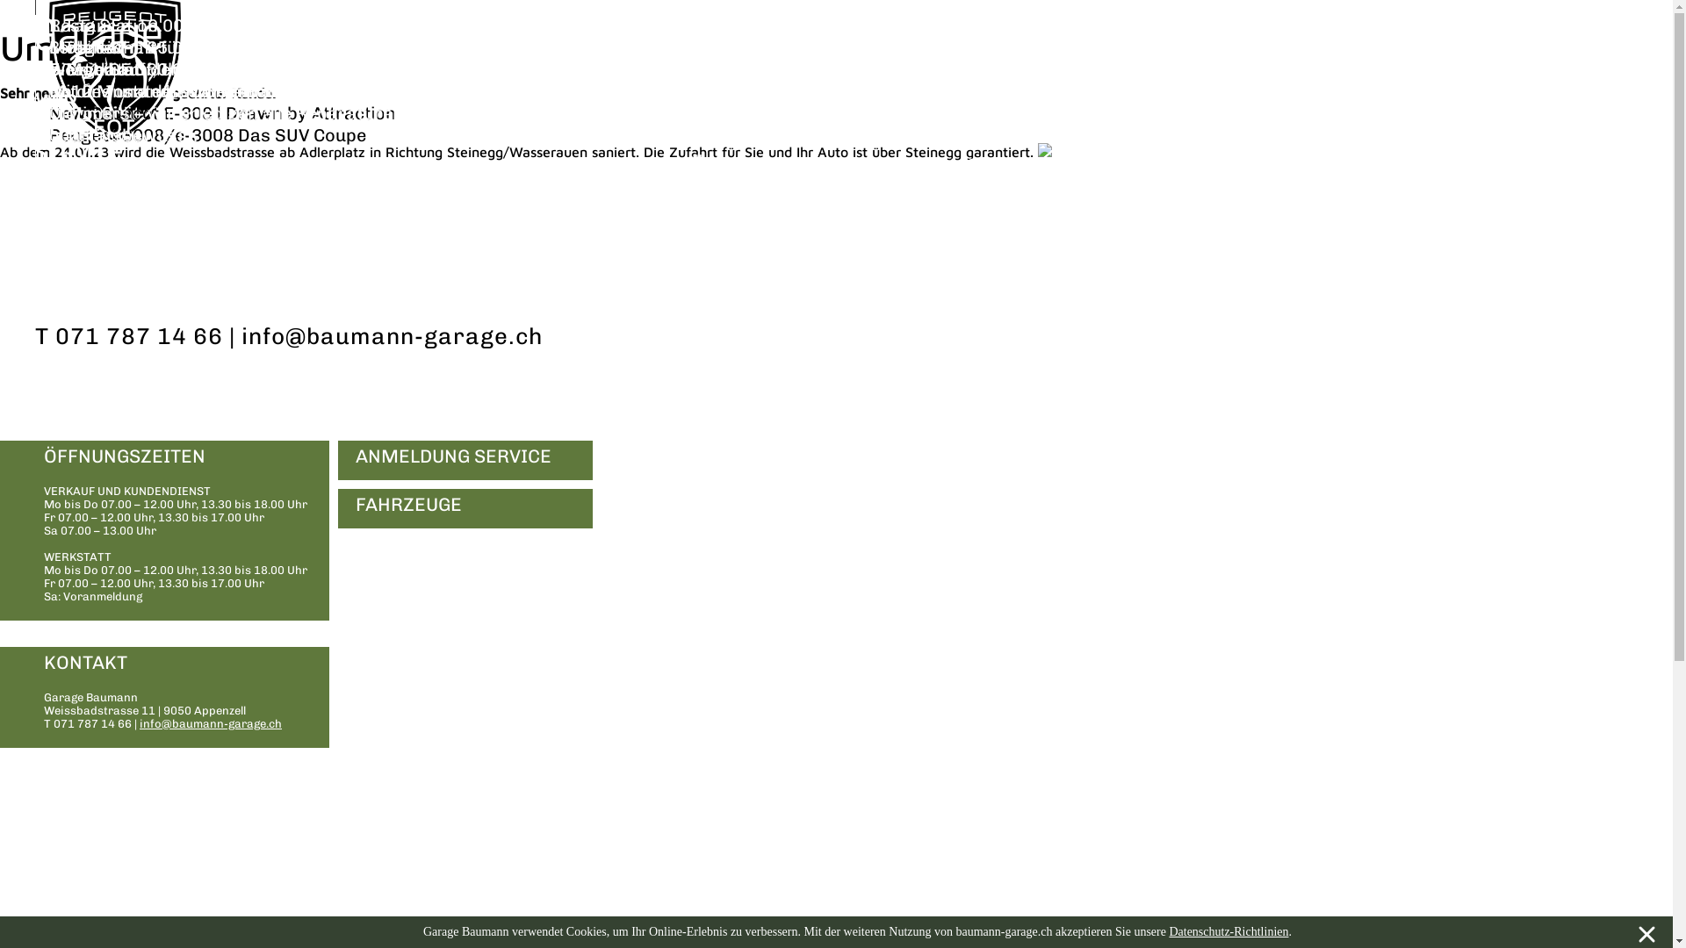  Describe the element at coordinates (129, 337) in the screenshot. I see `T 071 787 14 66` at that location.